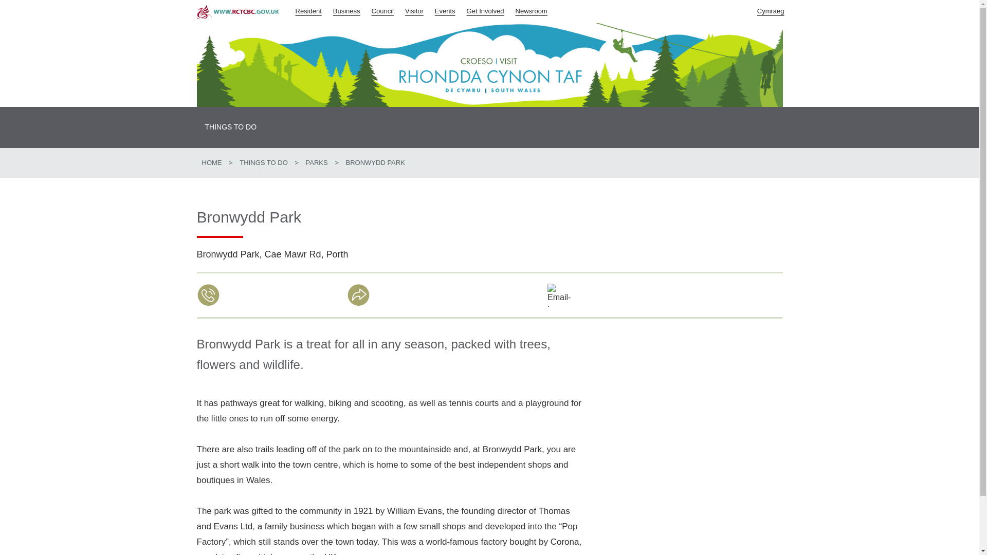 The width and height of the screenshot is (987, 555). I want to click on Go to Parks from here, so click(317, 162).